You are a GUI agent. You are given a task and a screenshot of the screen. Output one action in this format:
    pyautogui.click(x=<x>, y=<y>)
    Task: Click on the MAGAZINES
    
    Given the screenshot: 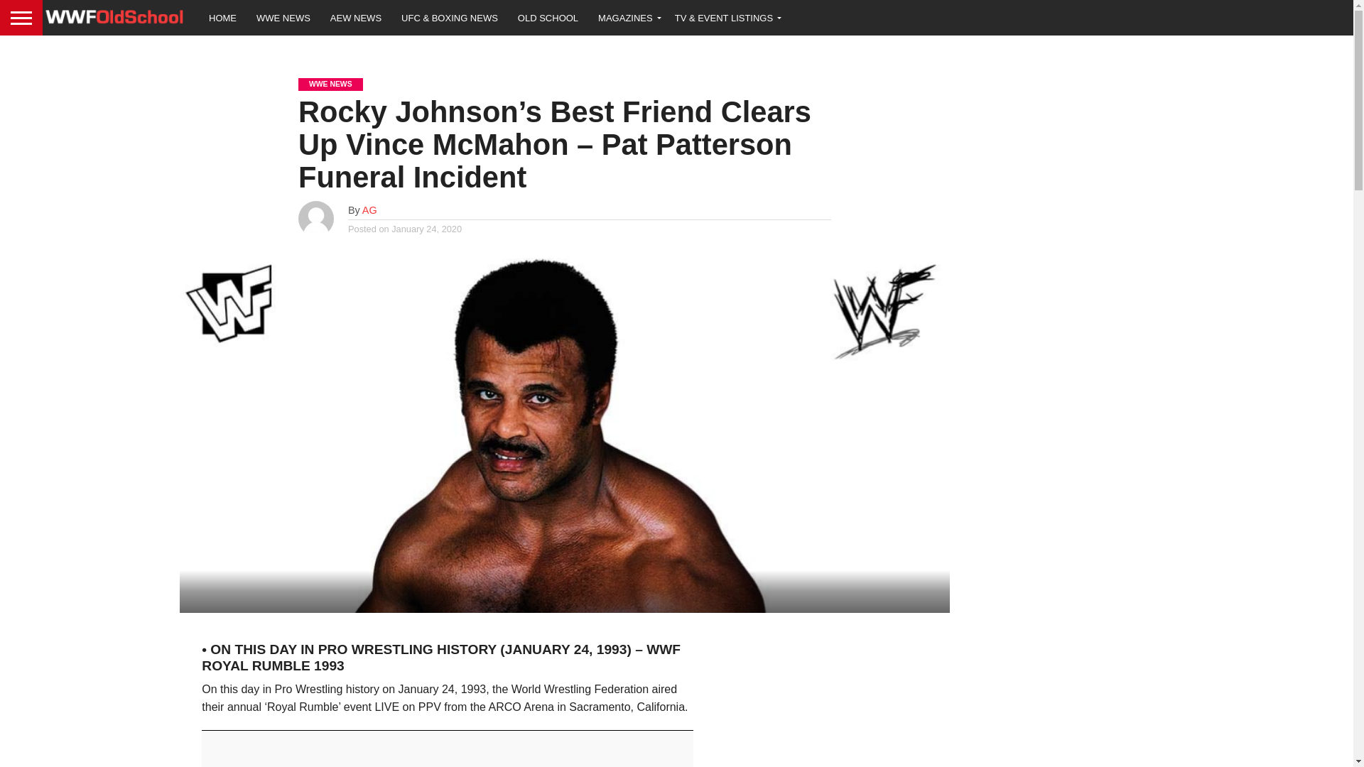 What is the action you would take?
    pyautogui.click(x=627, y=17)
    